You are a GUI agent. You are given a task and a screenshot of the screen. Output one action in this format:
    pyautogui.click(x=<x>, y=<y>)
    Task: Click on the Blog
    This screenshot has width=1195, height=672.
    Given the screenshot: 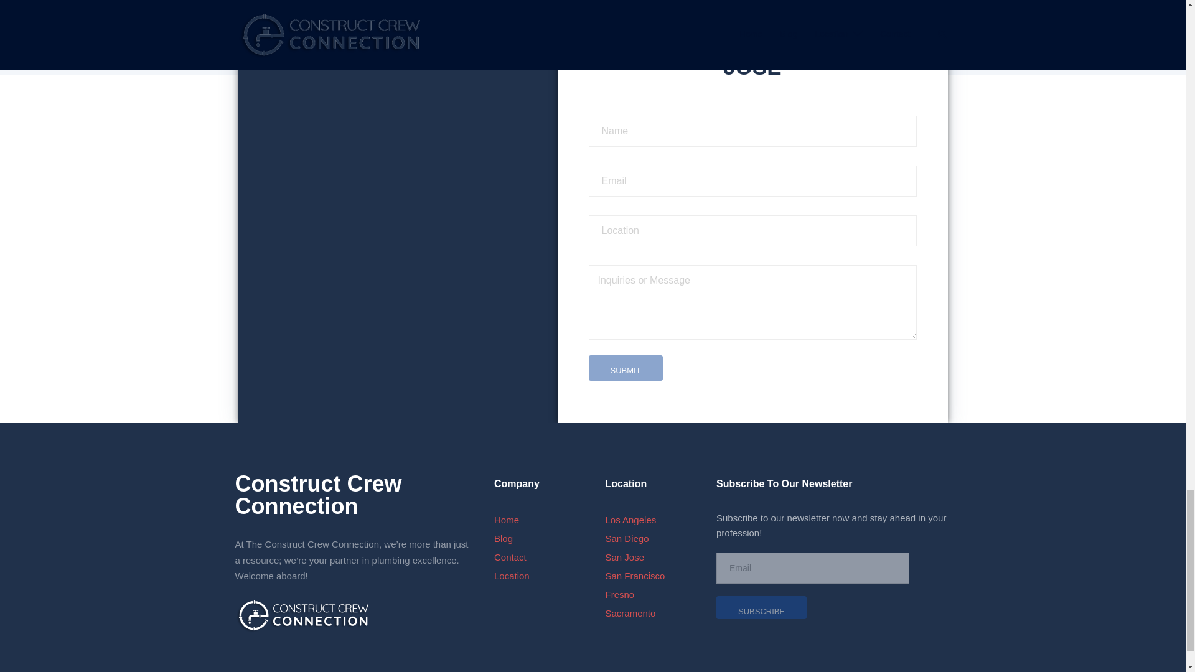 What is the action you would take?
    pyautogui.click(x=503, y=538)
    